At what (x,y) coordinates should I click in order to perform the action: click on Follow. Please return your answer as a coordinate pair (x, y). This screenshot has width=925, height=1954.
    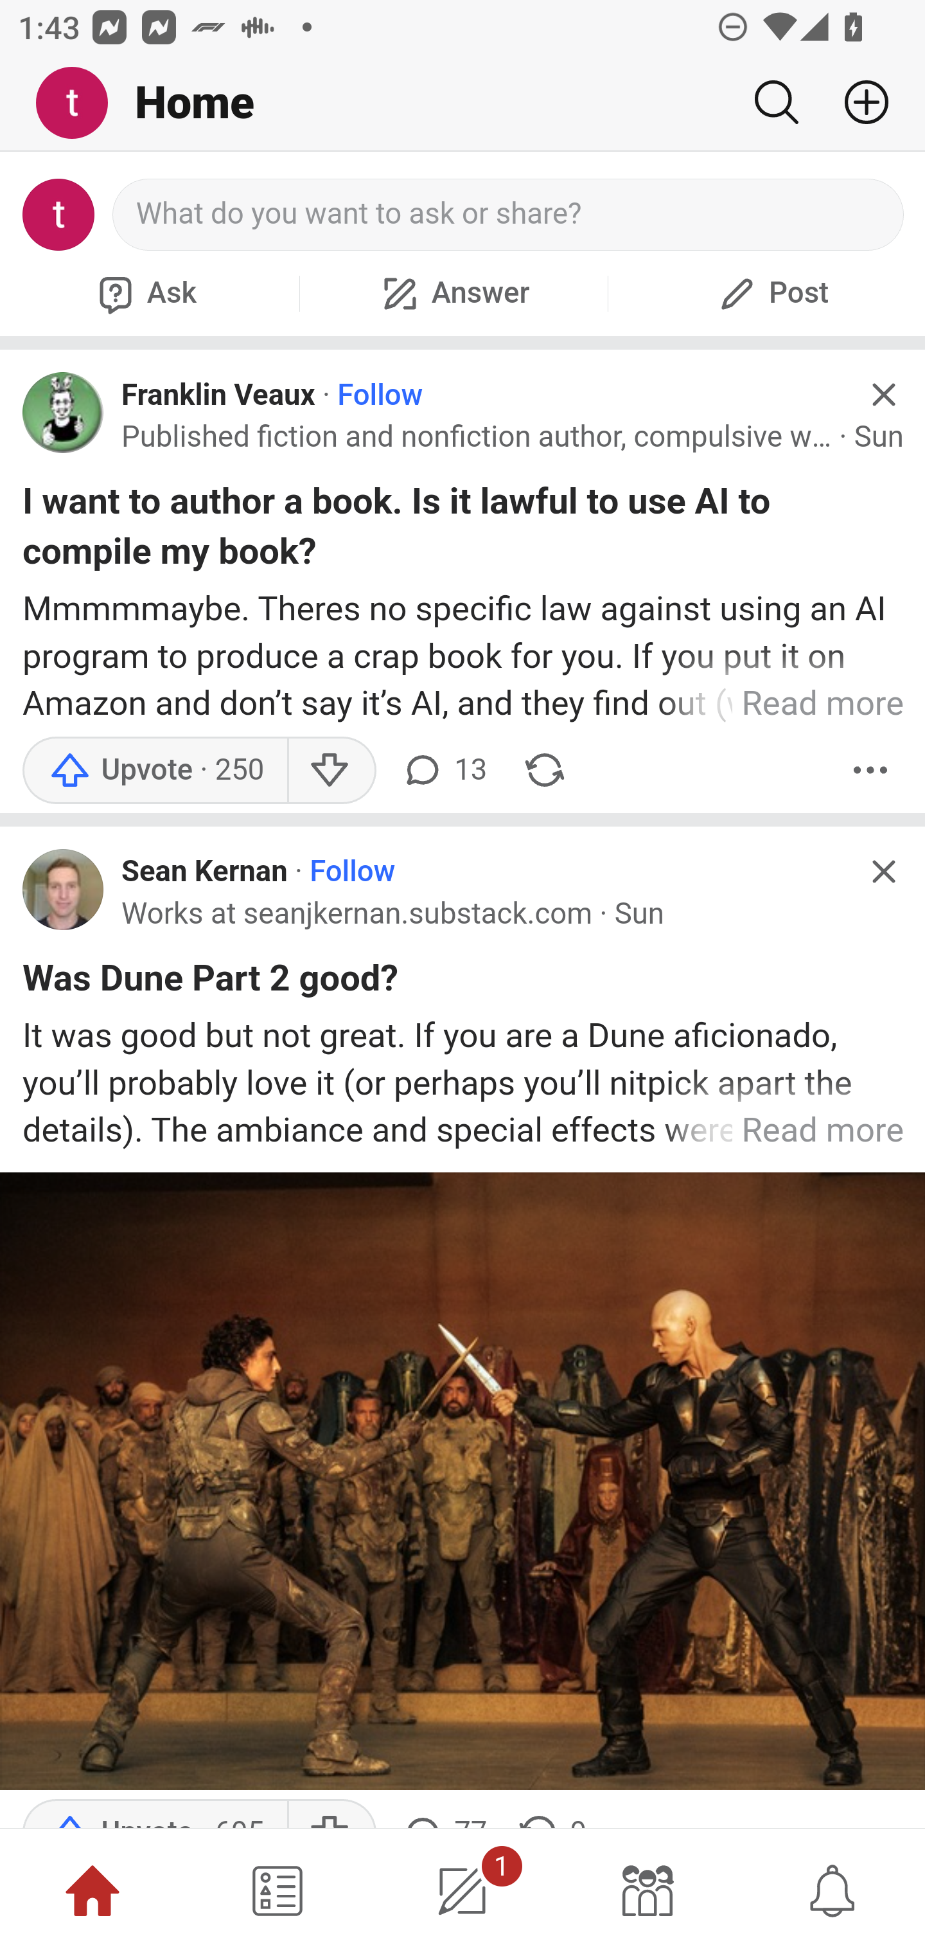
    Looking at the image, I should click on (380, 395).